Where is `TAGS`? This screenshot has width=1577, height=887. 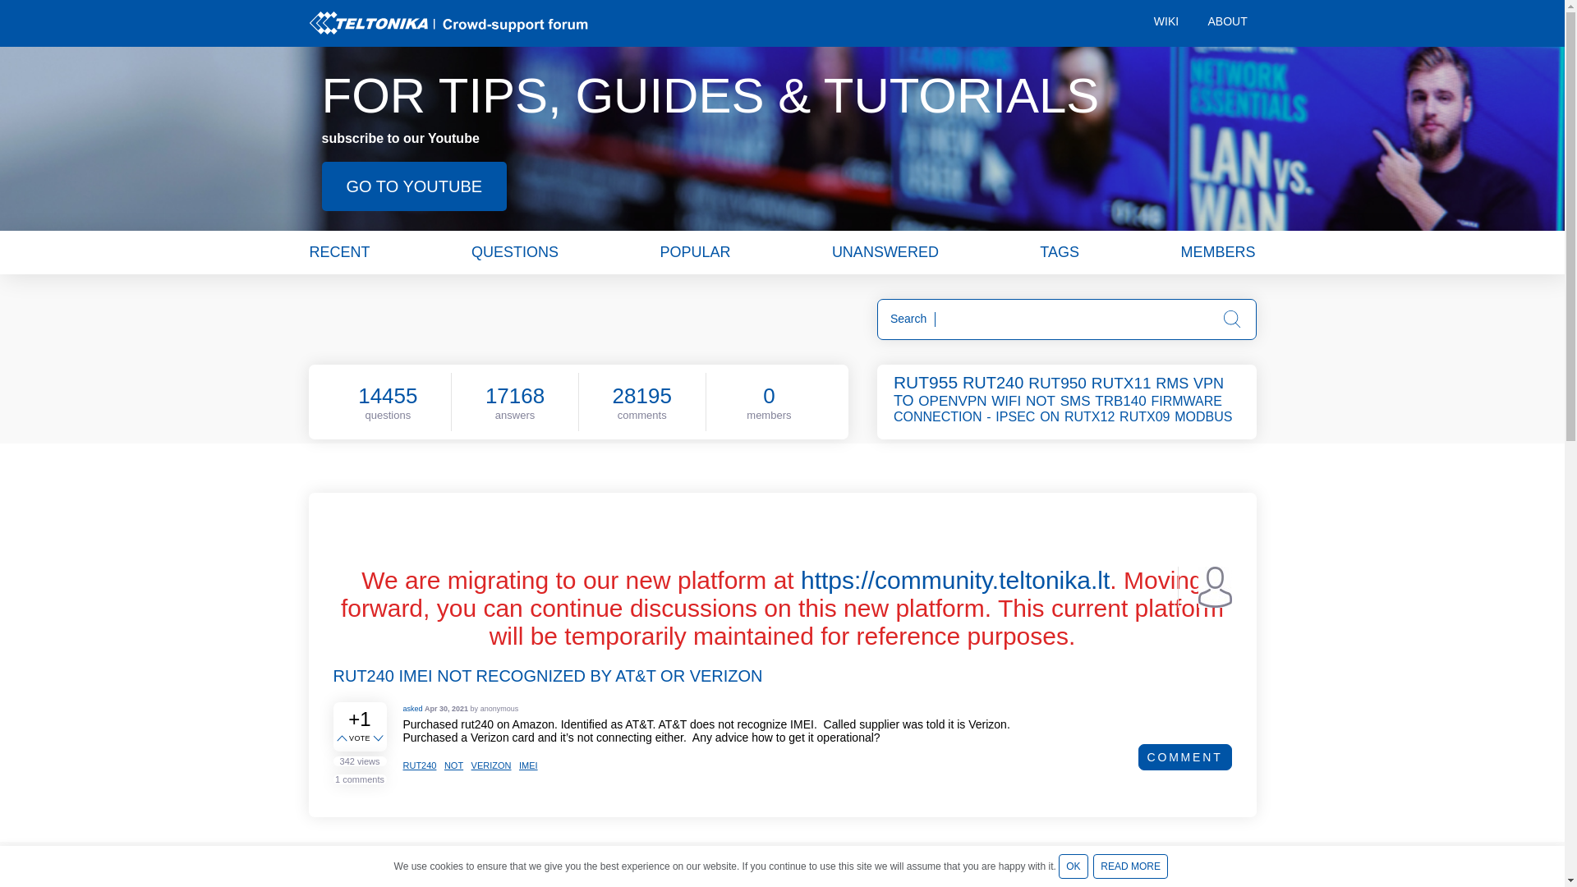 TAGS is located at coordinates (1059, 251).